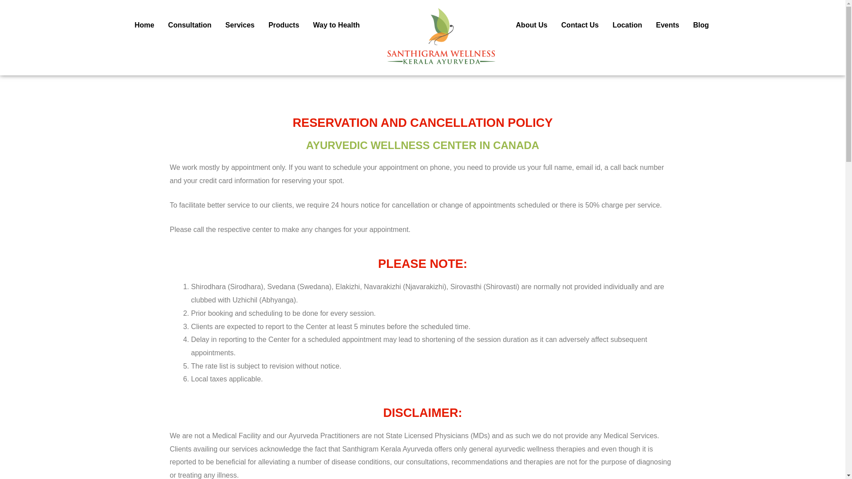 The width and height of the screenshot is (852, 479). What do you see at coordinates (580, 25) in the screenshot?
I see `Contact Us` at bounding box center [580, 25].